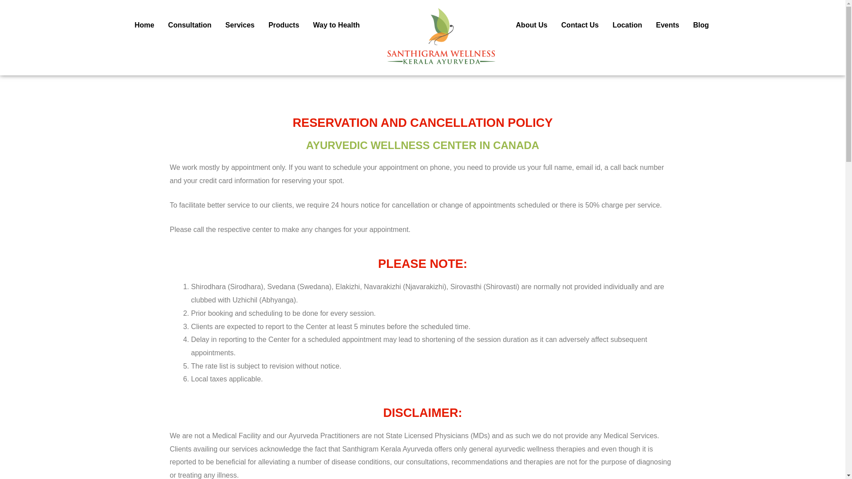 The width and height of the screenshot is (852, 479). What do you see at coordinates (580, 25) in the screenshot?
I see `Contact Us` at bounding box center [580, 25].